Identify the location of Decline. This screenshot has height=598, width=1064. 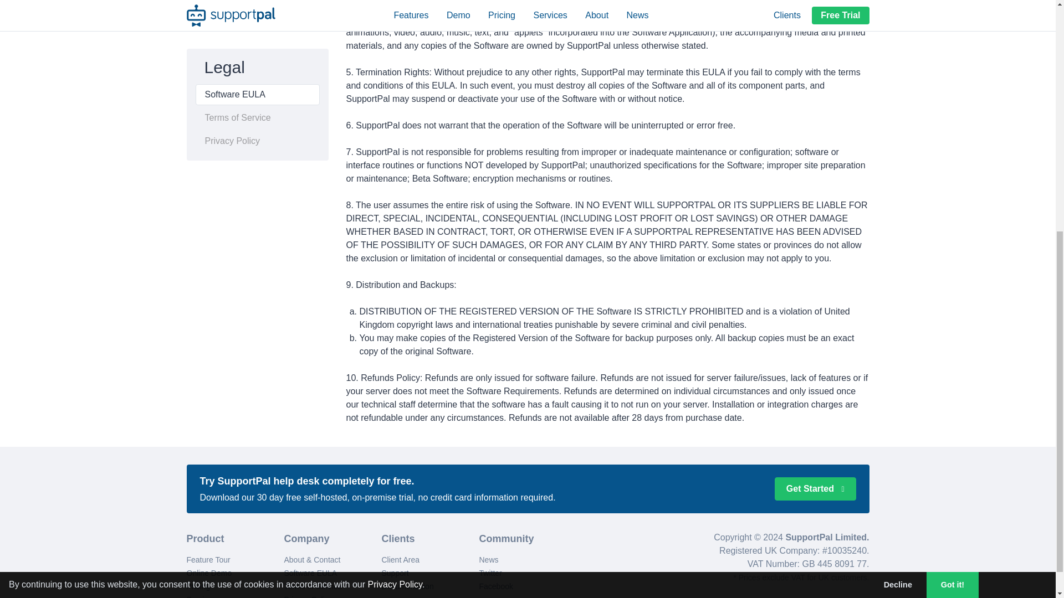
(898, 193).